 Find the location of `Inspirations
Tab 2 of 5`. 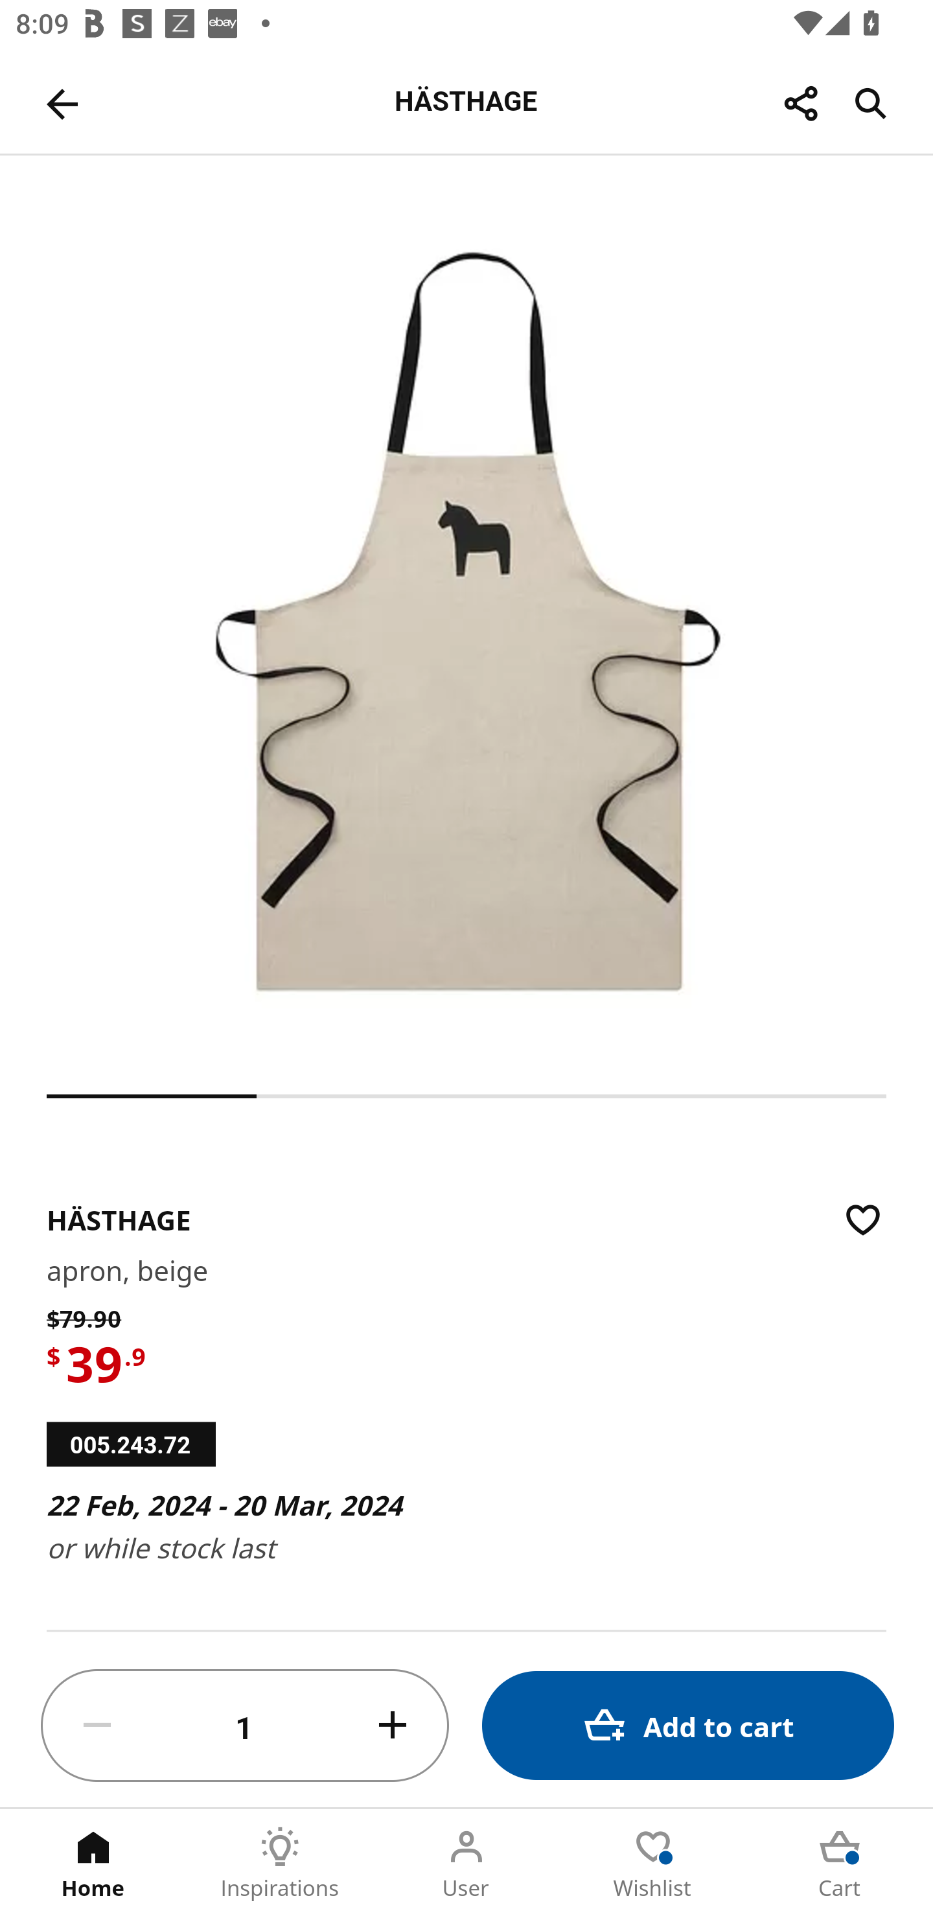

Inspirations
Tab 2 of 5 is located at coordinates (280, 1864).